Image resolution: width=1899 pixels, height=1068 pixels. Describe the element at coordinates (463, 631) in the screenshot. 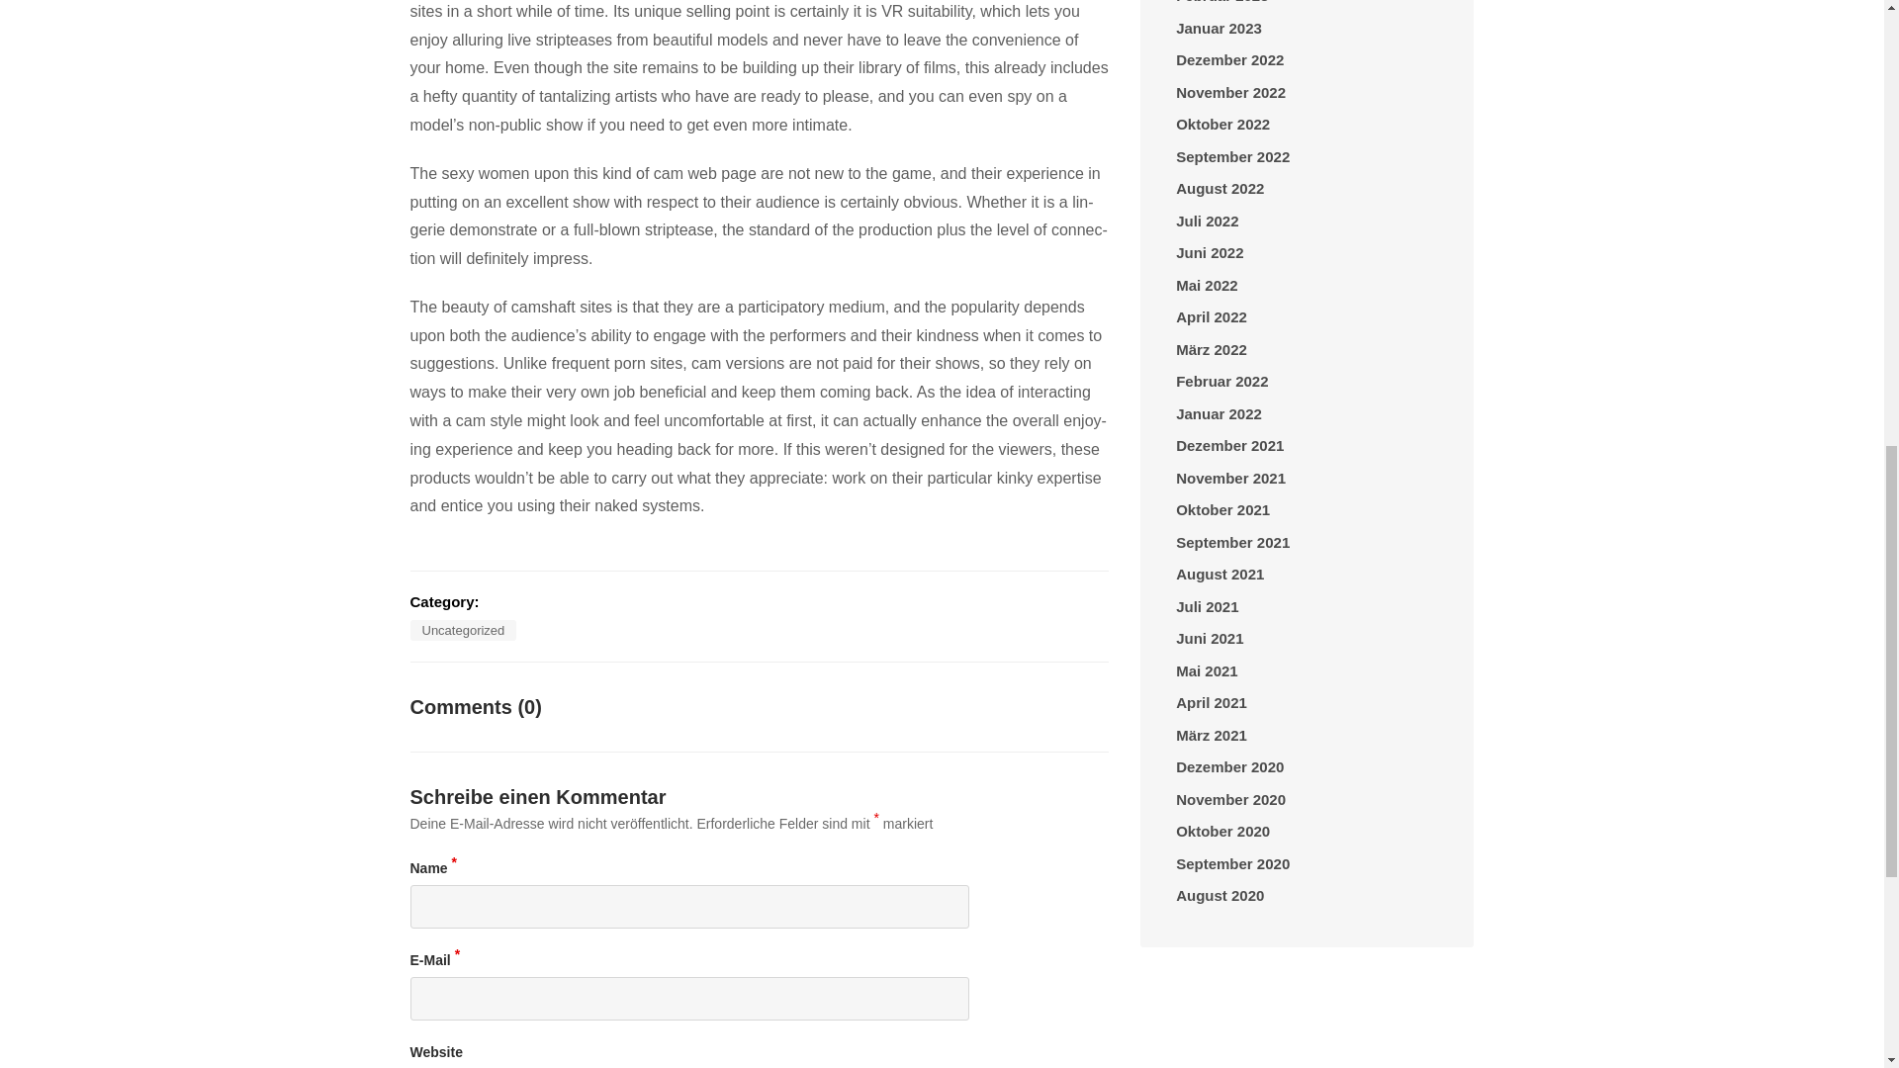

I see `Uncategorized` at that location.